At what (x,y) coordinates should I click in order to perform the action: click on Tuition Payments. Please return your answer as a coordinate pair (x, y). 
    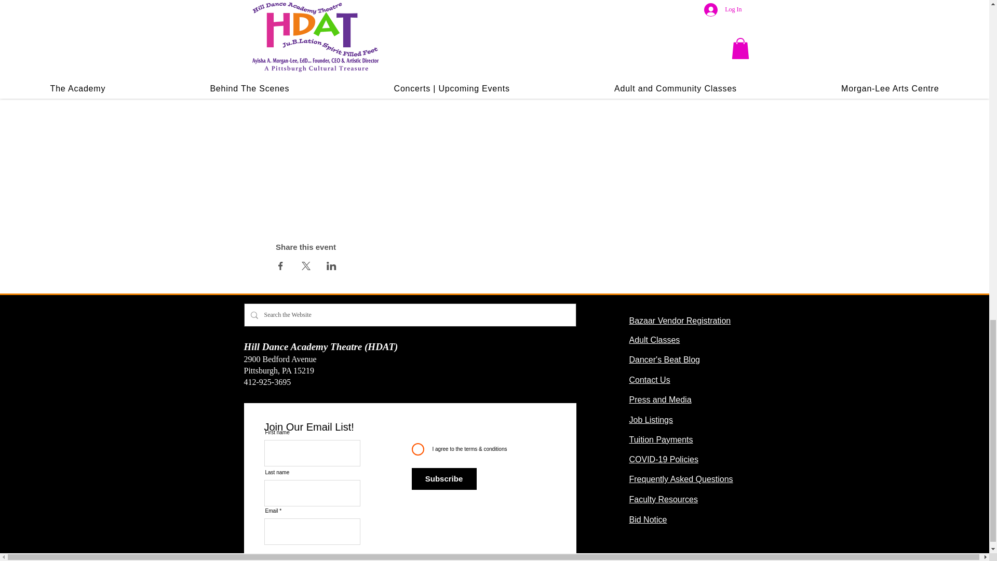
    Looking at the image, I should click on (661, 439).